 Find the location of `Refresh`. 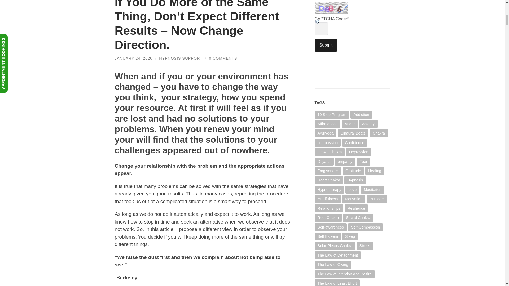

Refresh is located at coordinates (332, 24).